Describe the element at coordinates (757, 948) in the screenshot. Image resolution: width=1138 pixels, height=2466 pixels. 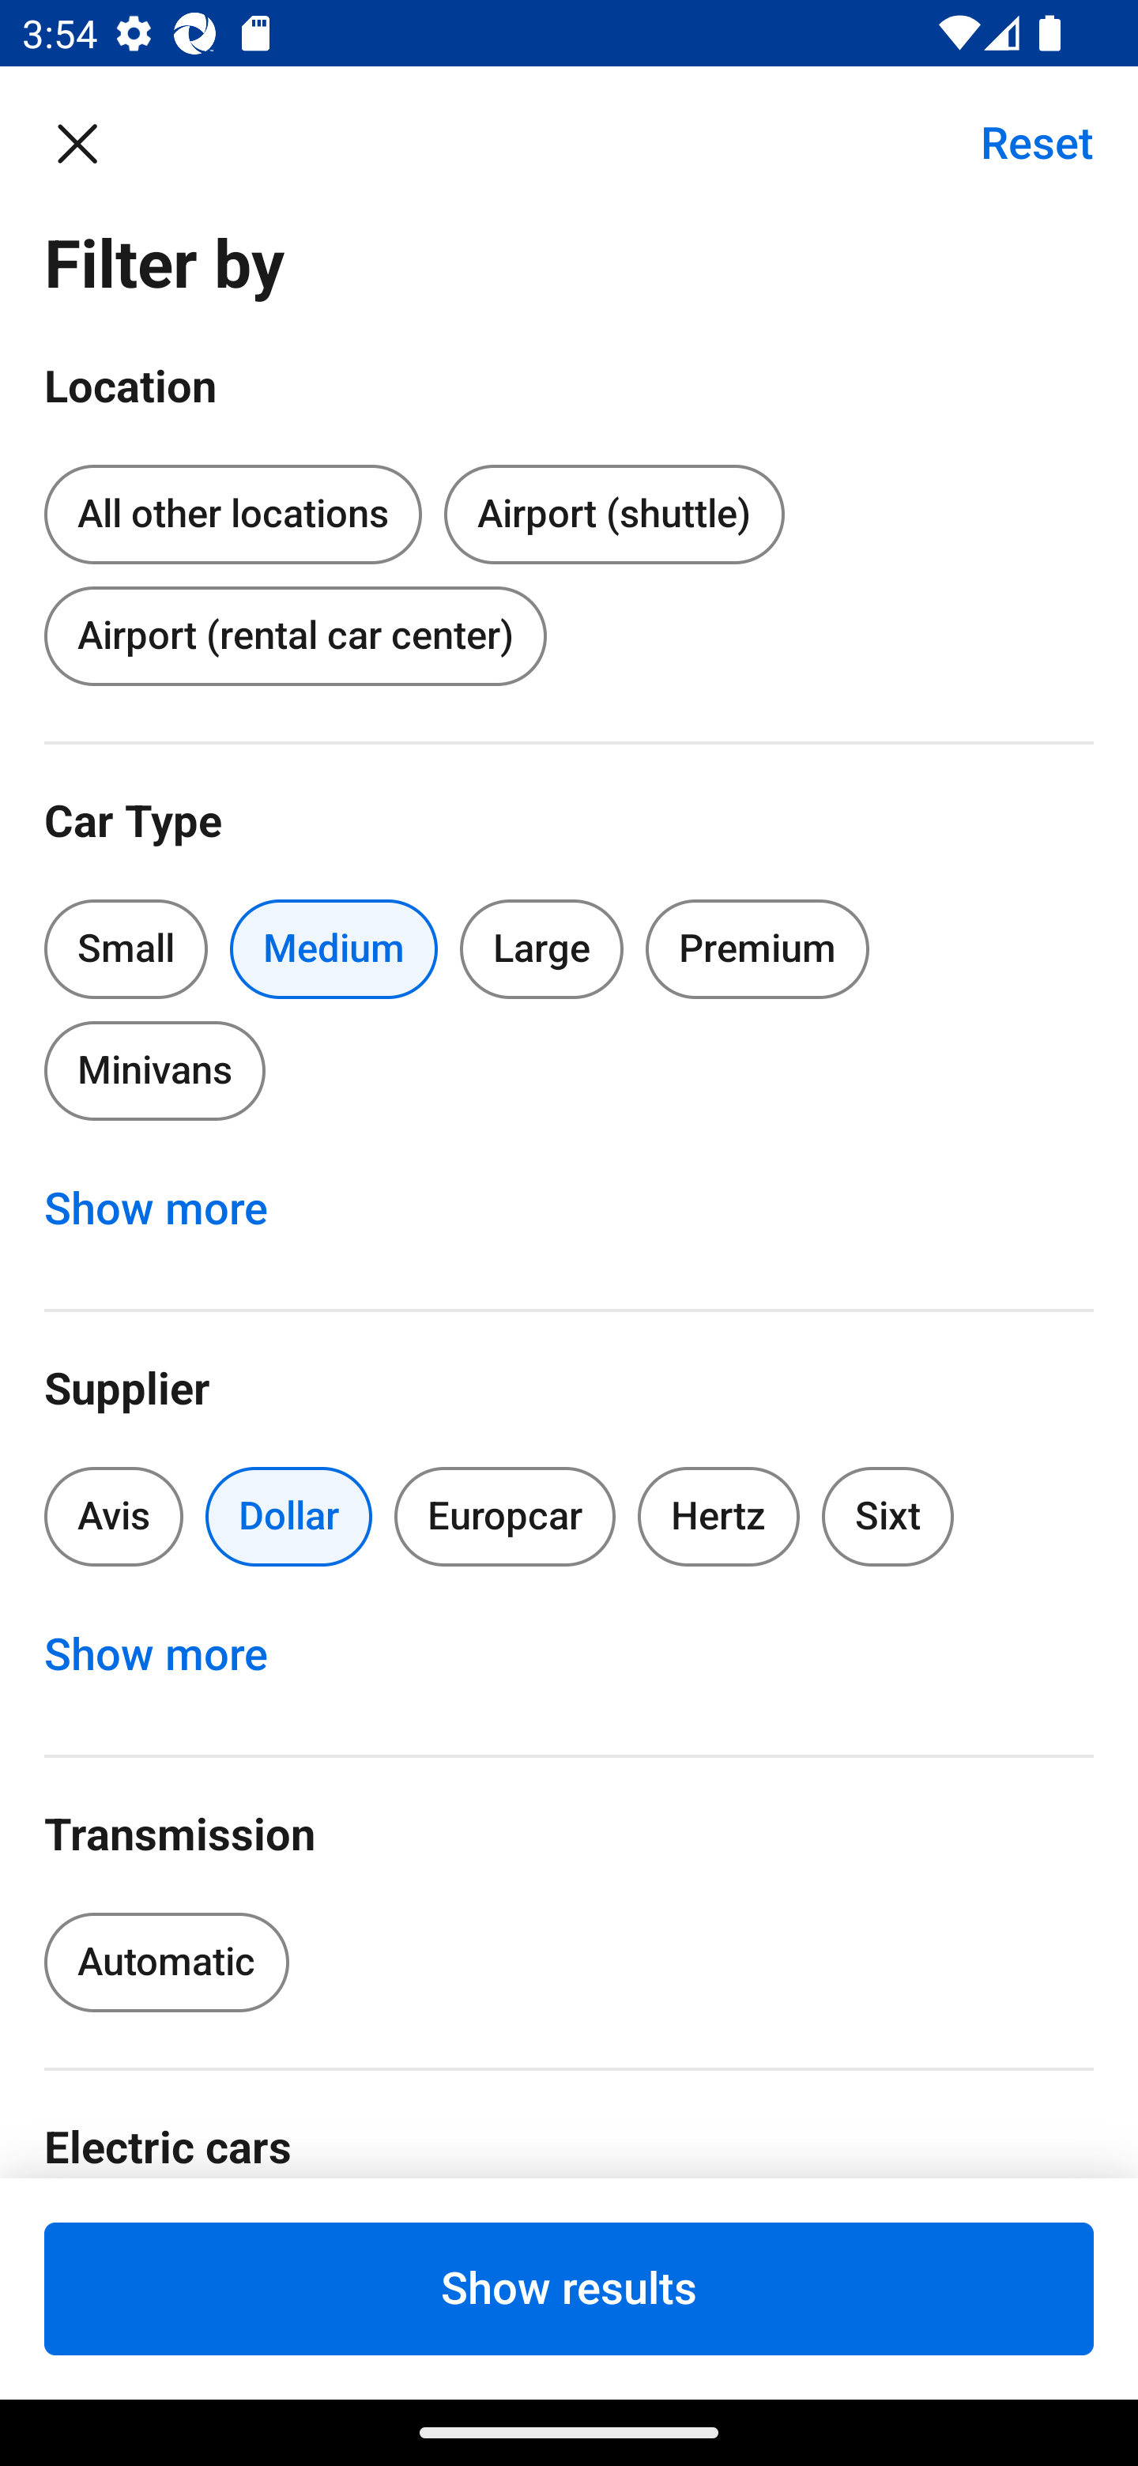
I see `Premium` at that location.